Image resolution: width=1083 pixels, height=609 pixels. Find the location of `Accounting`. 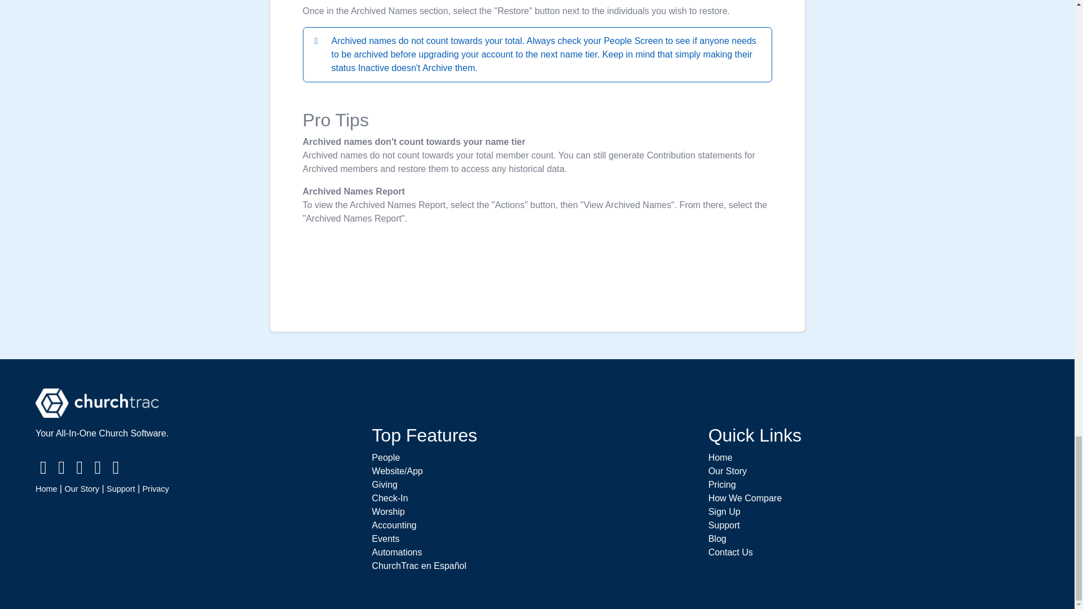

Accounting is located at coordinates (394, 525).